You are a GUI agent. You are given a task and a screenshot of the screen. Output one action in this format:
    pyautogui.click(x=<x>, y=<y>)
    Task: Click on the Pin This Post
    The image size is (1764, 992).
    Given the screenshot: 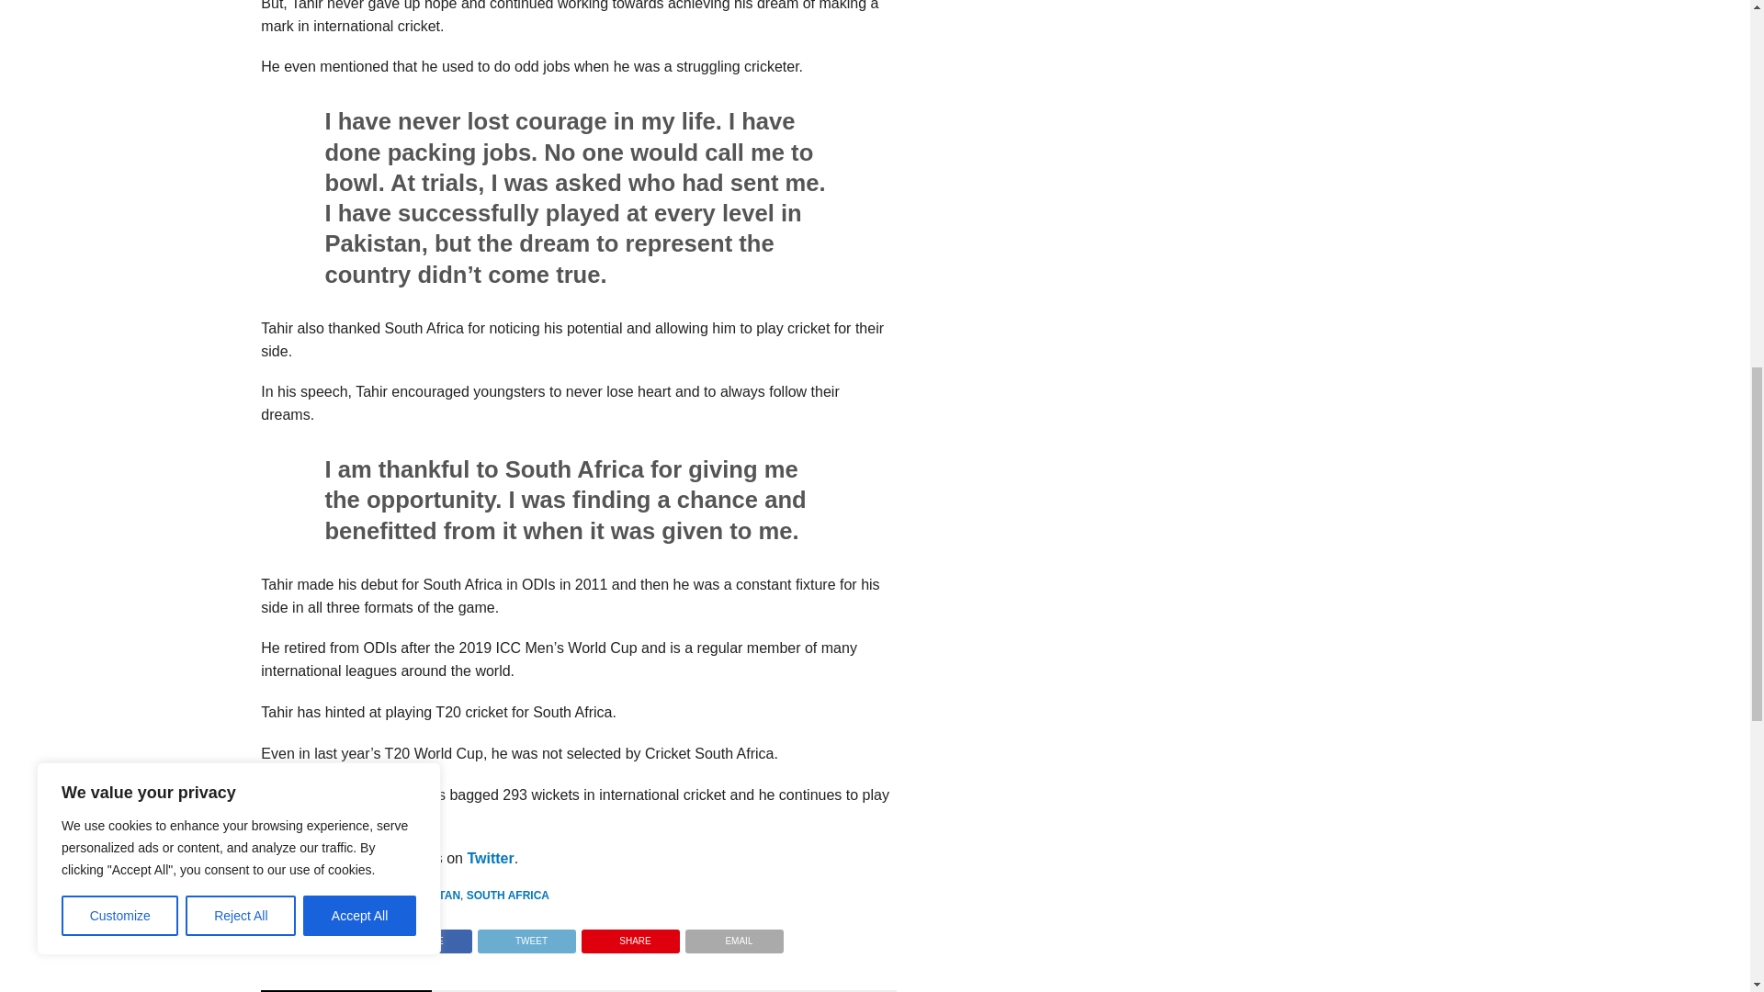 What is the action you would take?
    pyautogui.click(x=630, y=936)
    